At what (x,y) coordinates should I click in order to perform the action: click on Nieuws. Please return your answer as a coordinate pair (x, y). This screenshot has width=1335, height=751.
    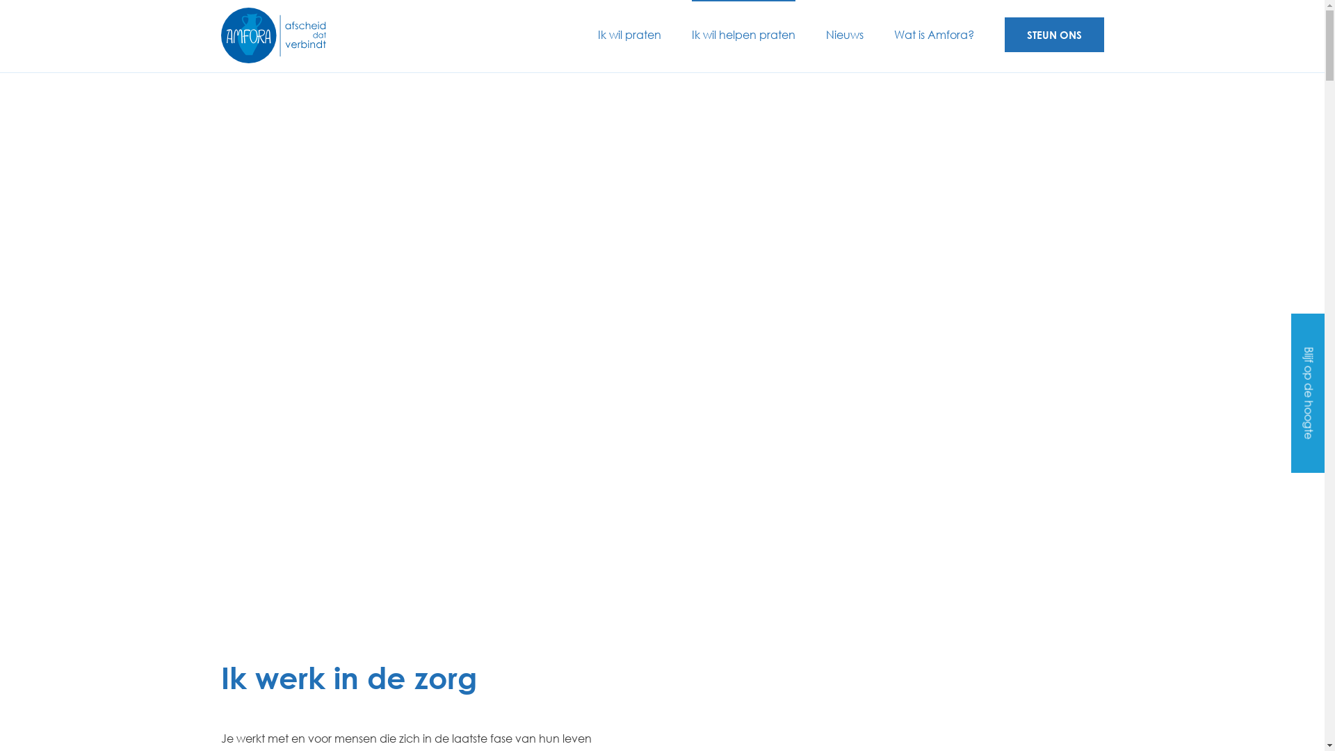
    Looking at the image, I should click on (845, 36).